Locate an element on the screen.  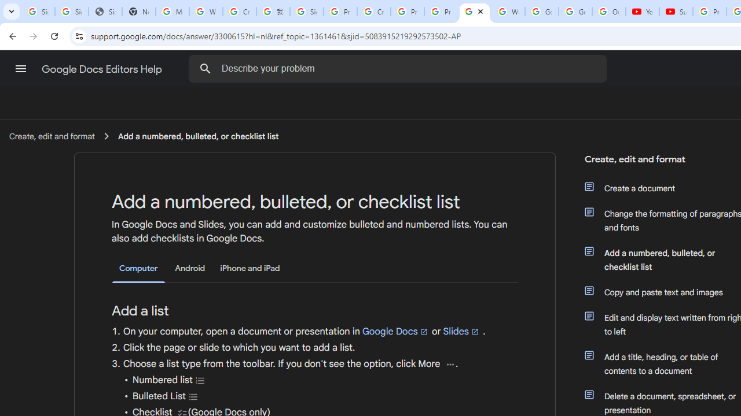
Computer is located at coordinates (138, 269).